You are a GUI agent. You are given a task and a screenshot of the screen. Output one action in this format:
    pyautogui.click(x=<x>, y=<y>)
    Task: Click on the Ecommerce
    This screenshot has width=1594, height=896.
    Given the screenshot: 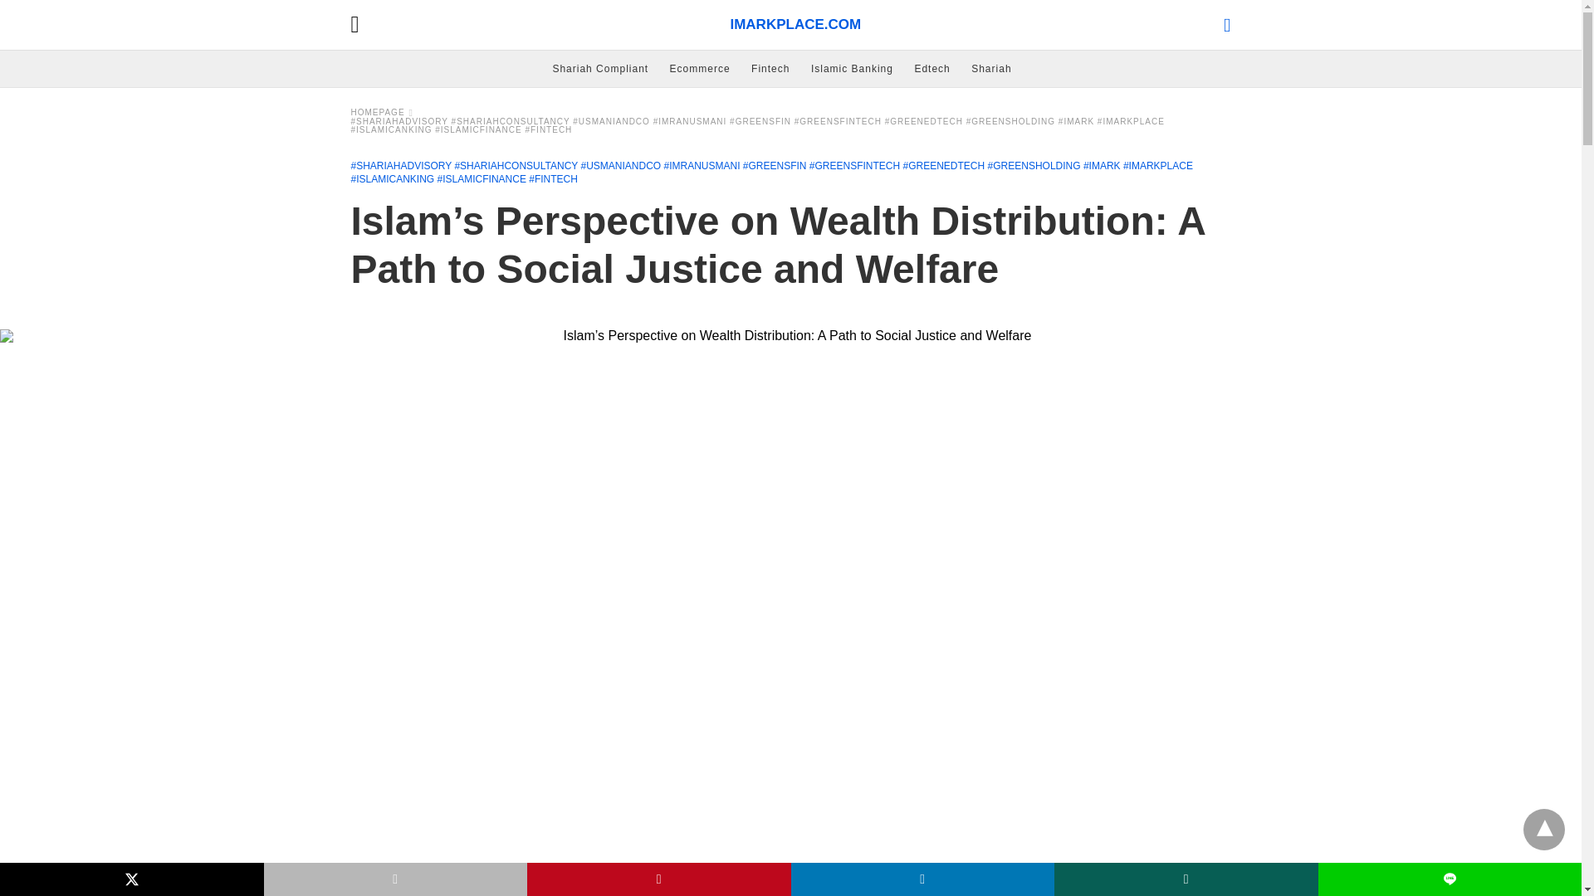 What is the action you would take?
    pyautogui.click(x=699, y=68)
    